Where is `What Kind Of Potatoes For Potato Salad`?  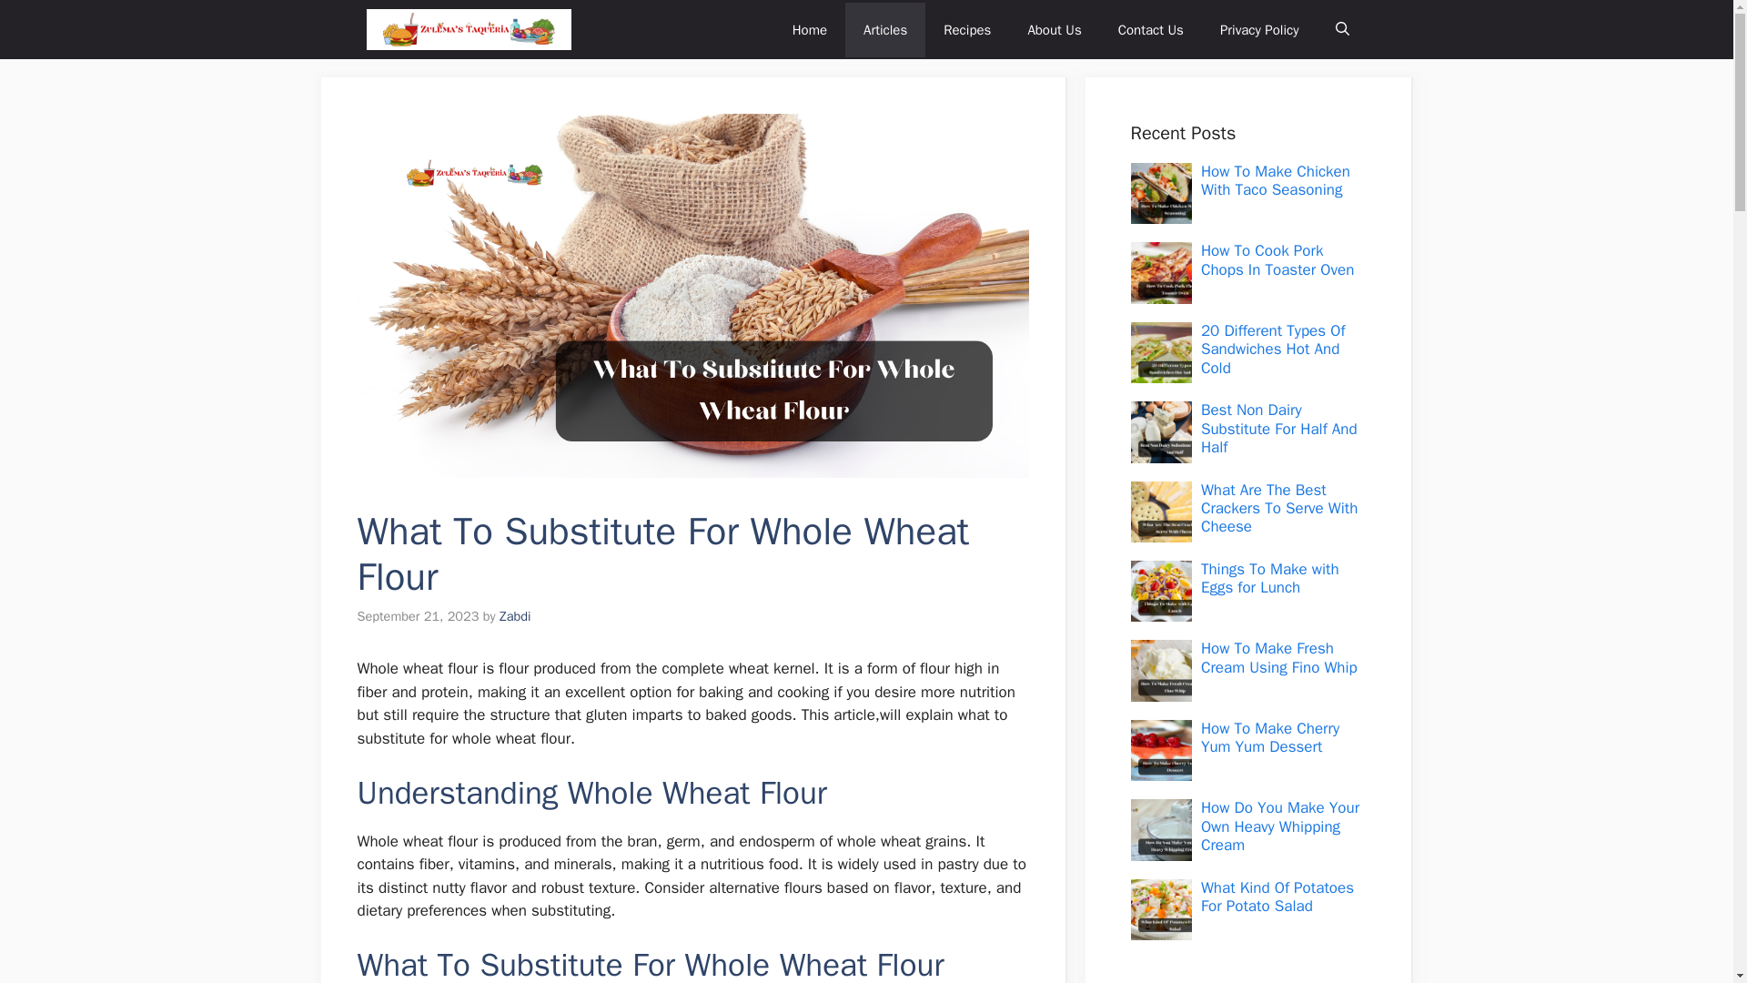 What Kind Of Potatoes For Potato Salad is located at coordinates (1277, 897).